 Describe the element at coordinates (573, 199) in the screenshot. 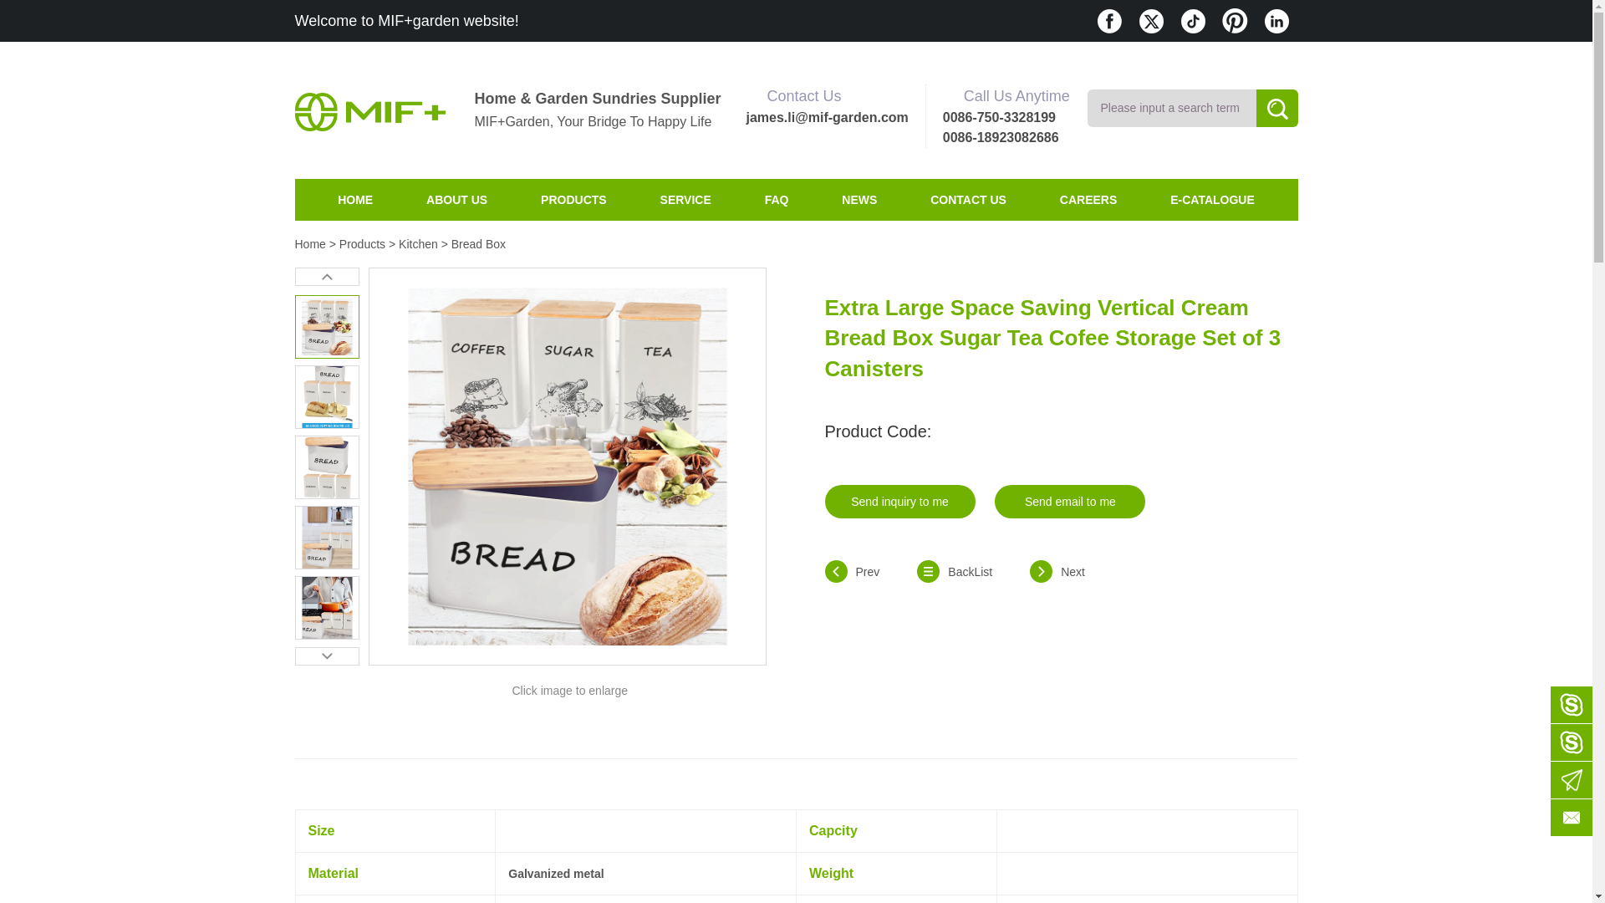

I see `PRODUCTS` at that location.